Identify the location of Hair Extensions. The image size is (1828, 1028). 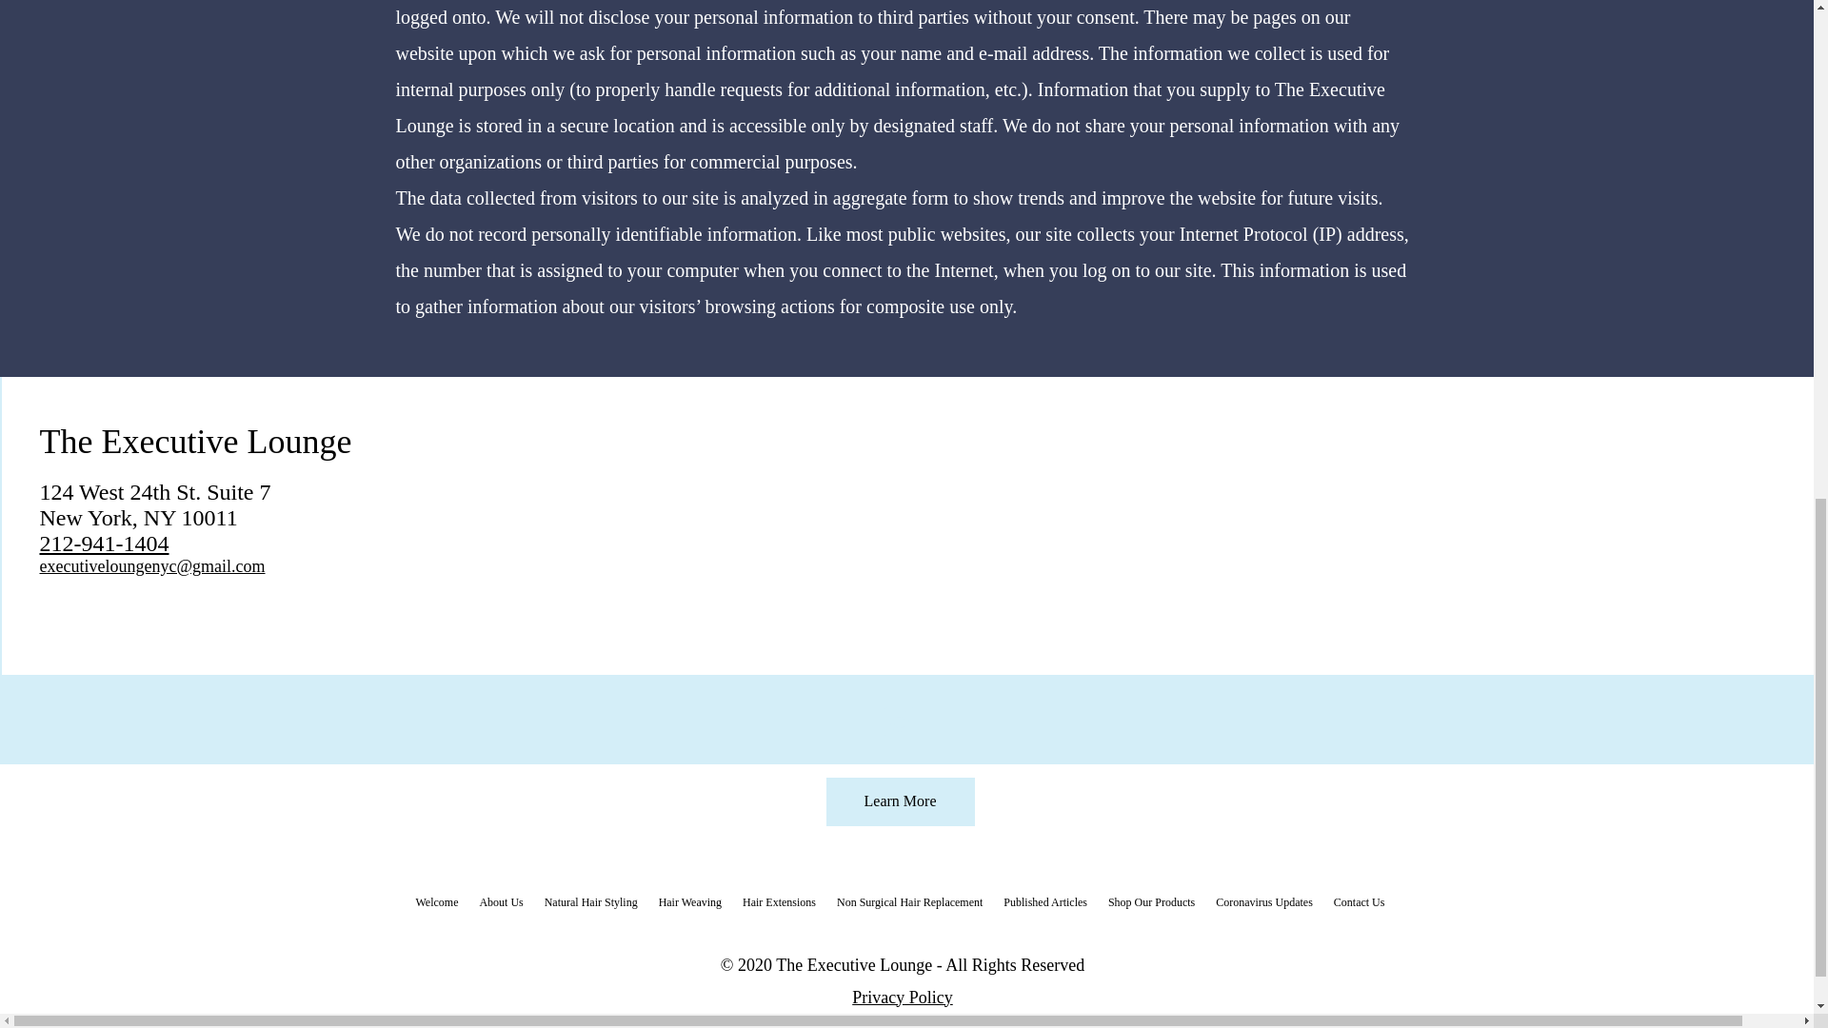
(779, 901).